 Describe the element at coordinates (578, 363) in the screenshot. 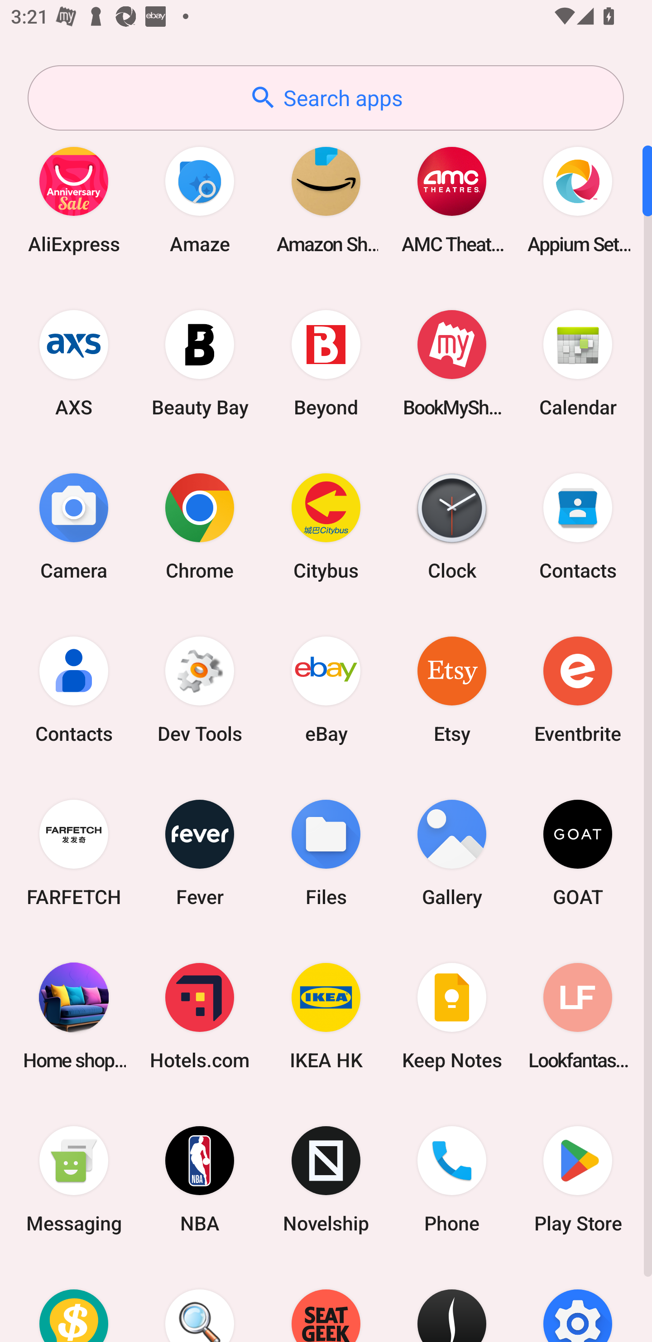

I see `Calendar` at that location.